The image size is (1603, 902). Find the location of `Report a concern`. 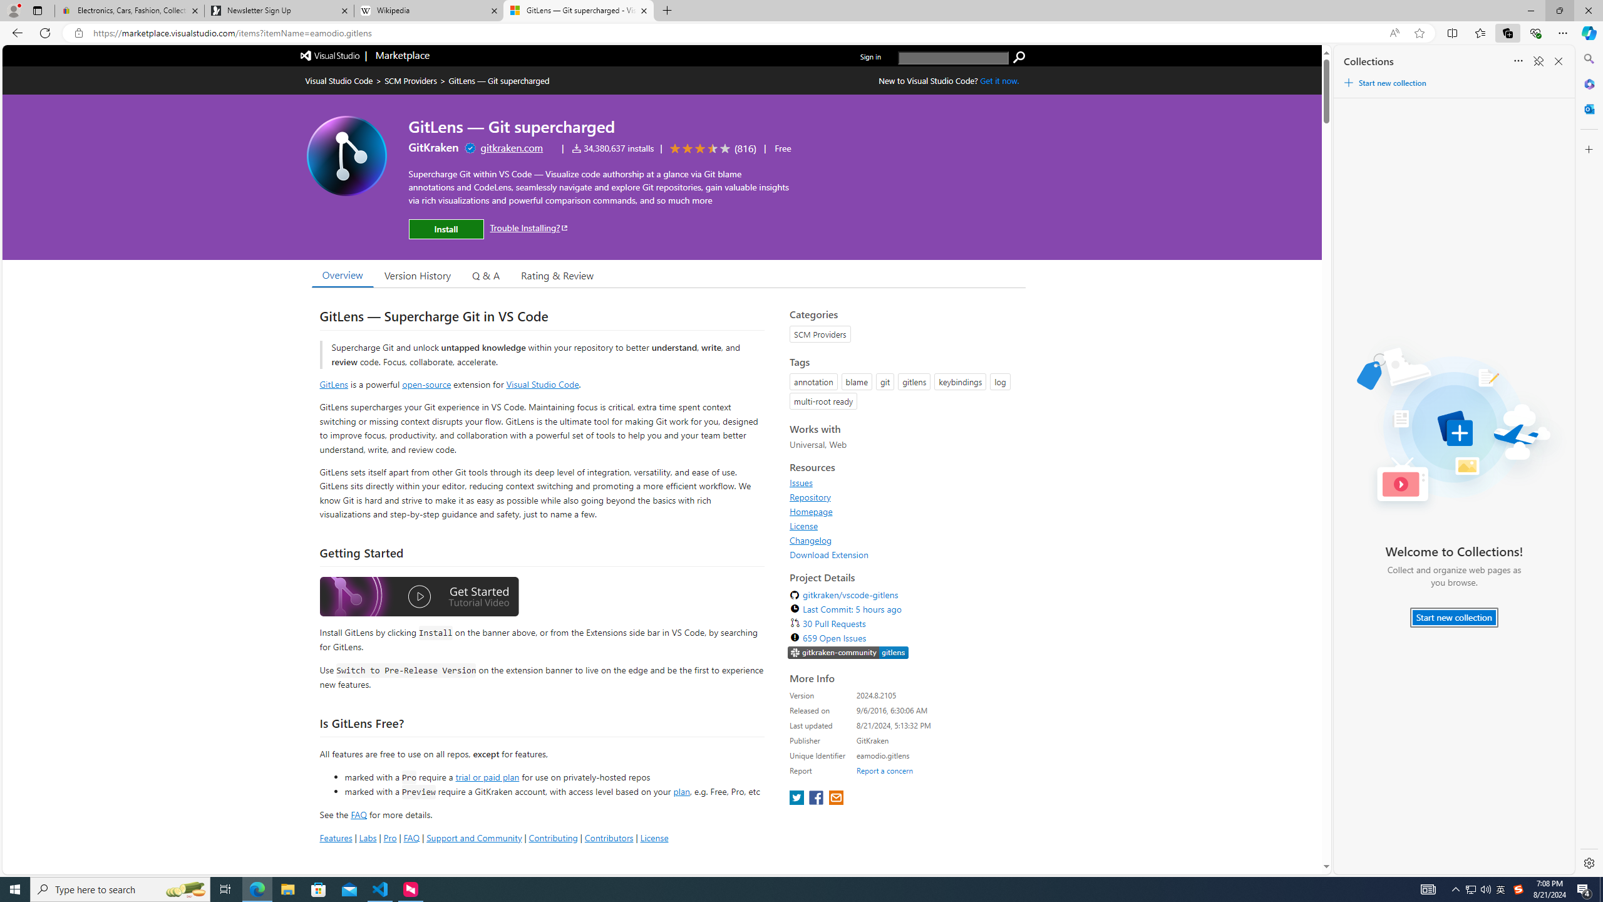

Report a concern is located at coordinates (885, 770).